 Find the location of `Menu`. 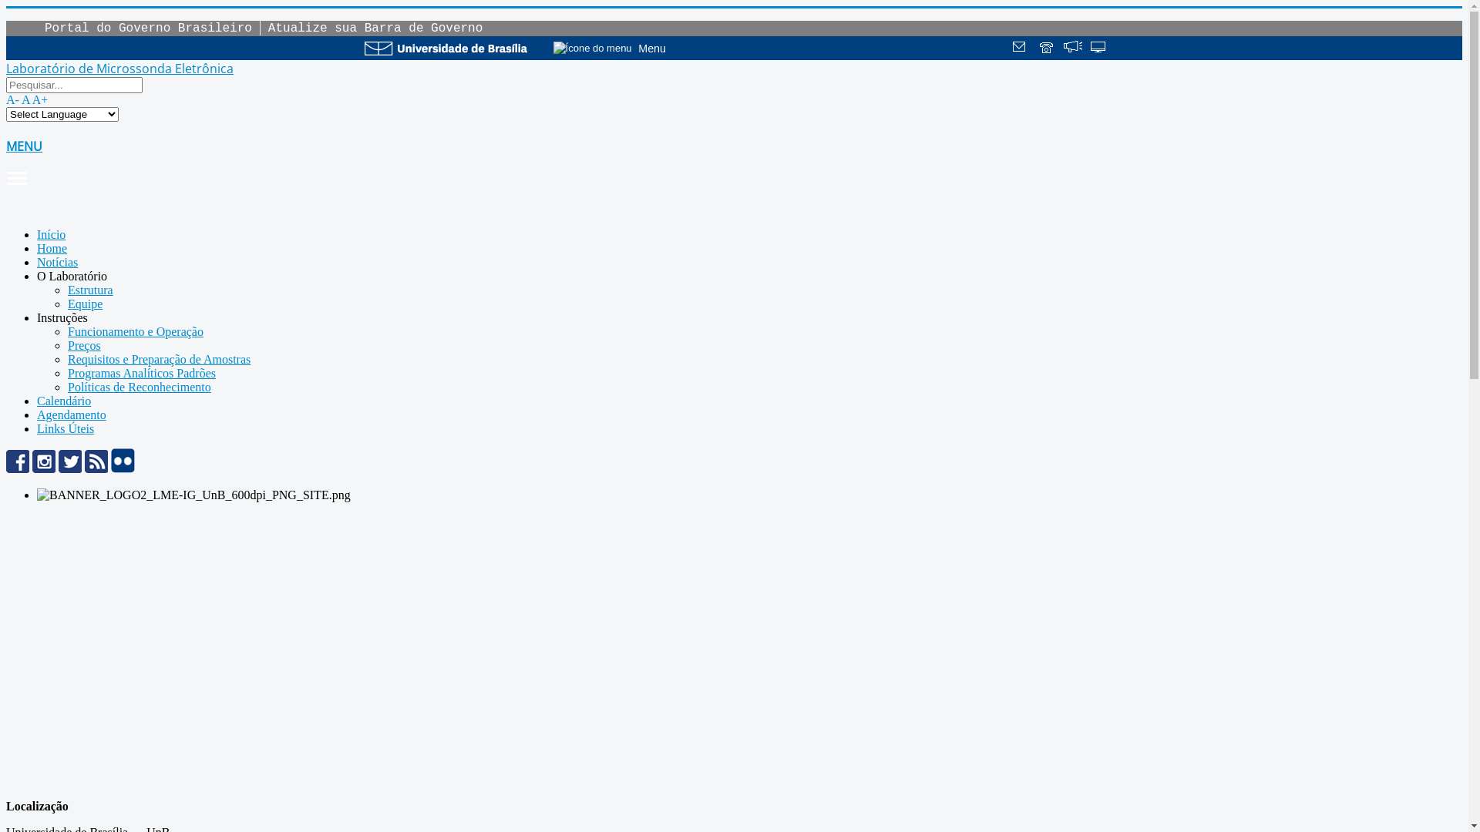

Menu is located at coordinates (621, 48).